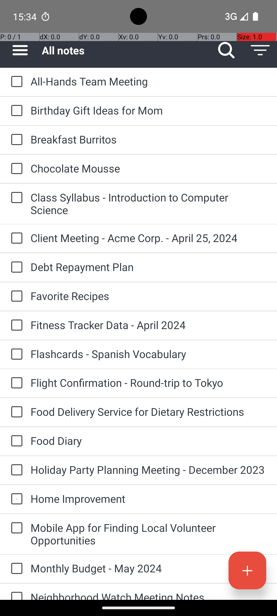  I want to click on to-do: Debt Repayment Plan, so click(15, 267).